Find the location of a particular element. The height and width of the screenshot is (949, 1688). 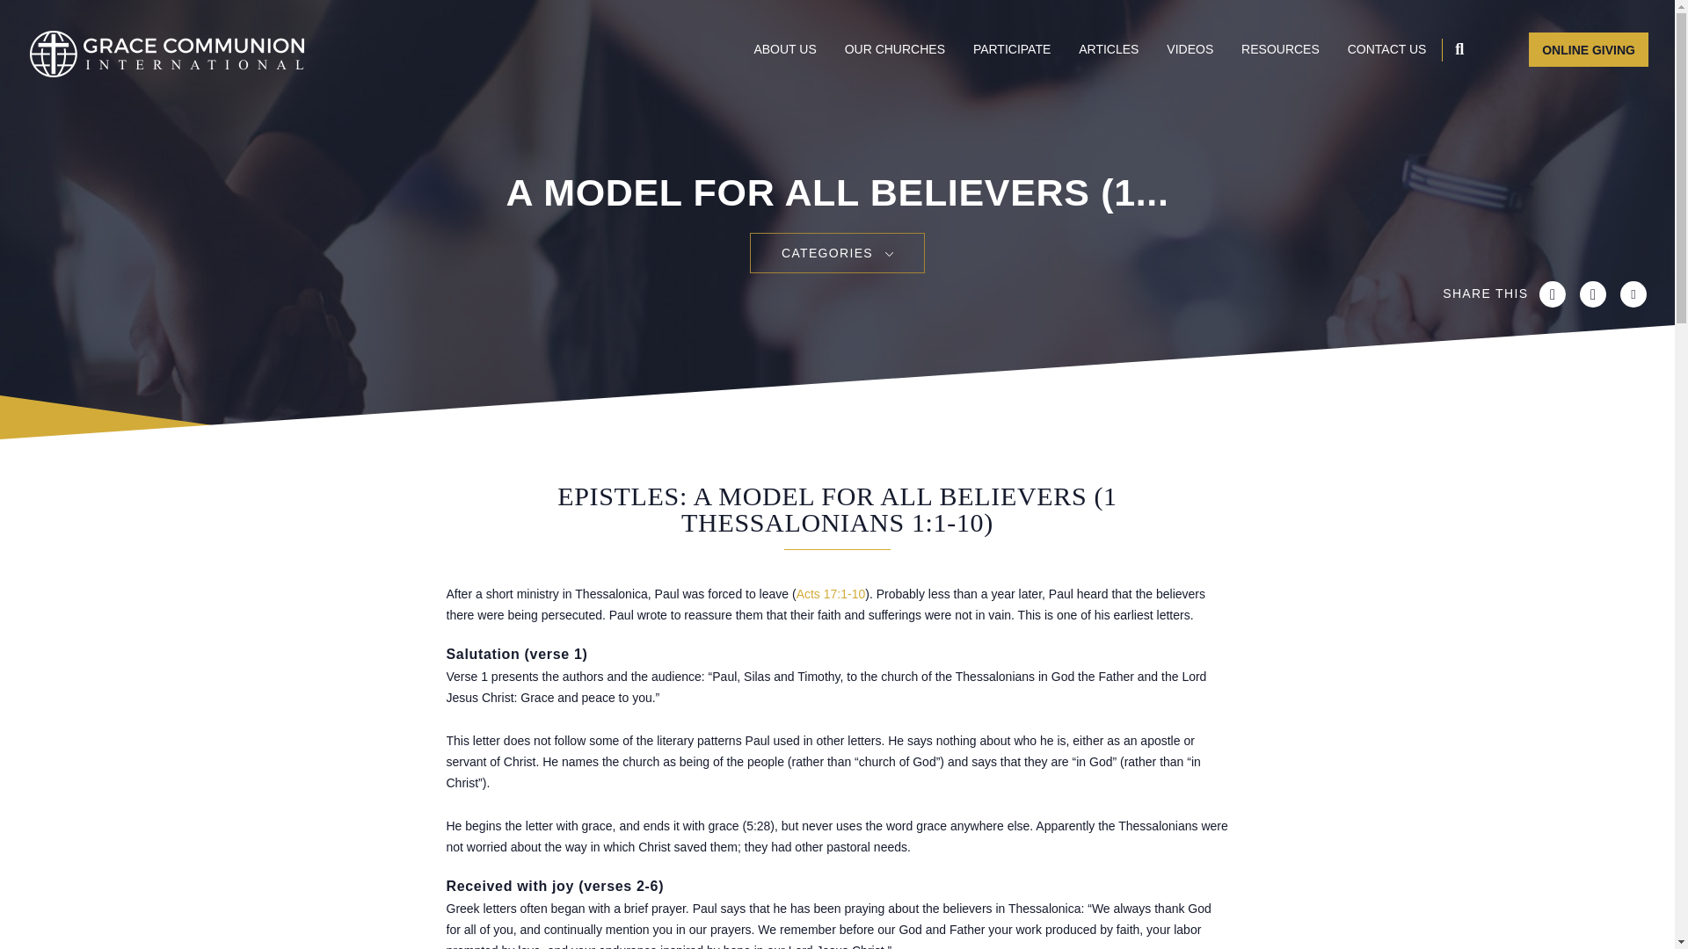

OUR CHURCHES is located at coordinates (895, 47).